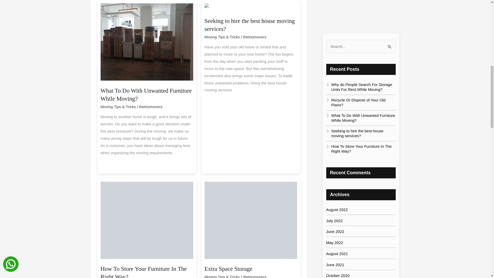 Image resolution: width=494 pixels, height=278 pixels. I want to click on View all posts by thetriomovers, so click(255, 276).